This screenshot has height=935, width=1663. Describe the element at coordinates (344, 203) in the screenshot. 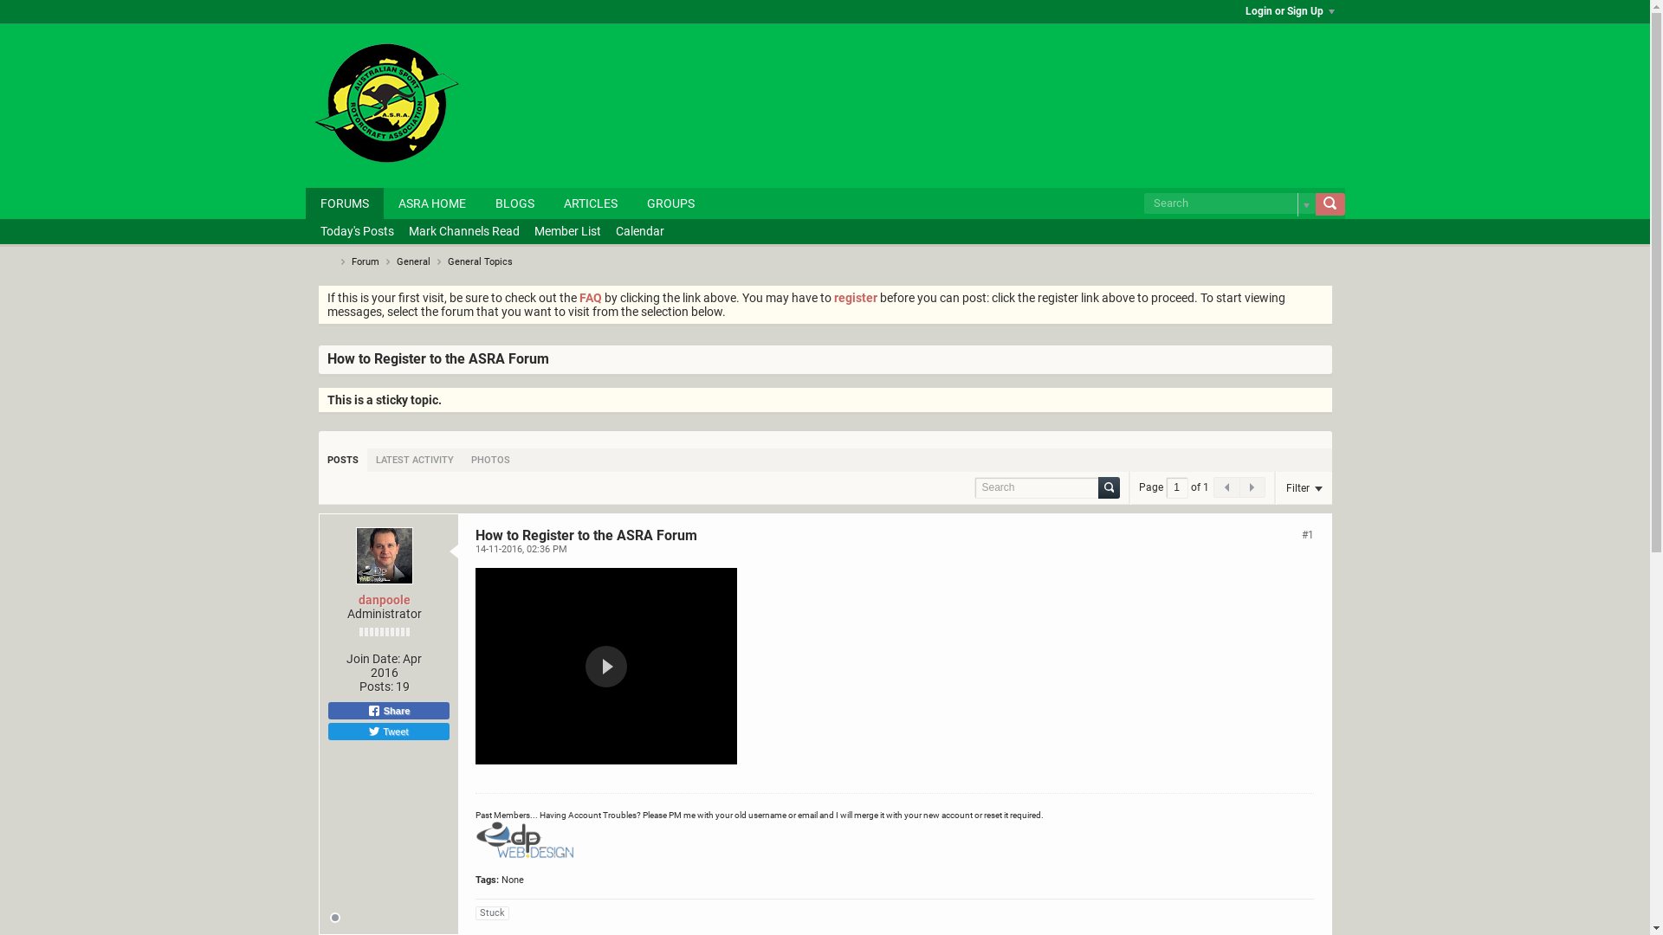

I see `FORUMS` at that location.